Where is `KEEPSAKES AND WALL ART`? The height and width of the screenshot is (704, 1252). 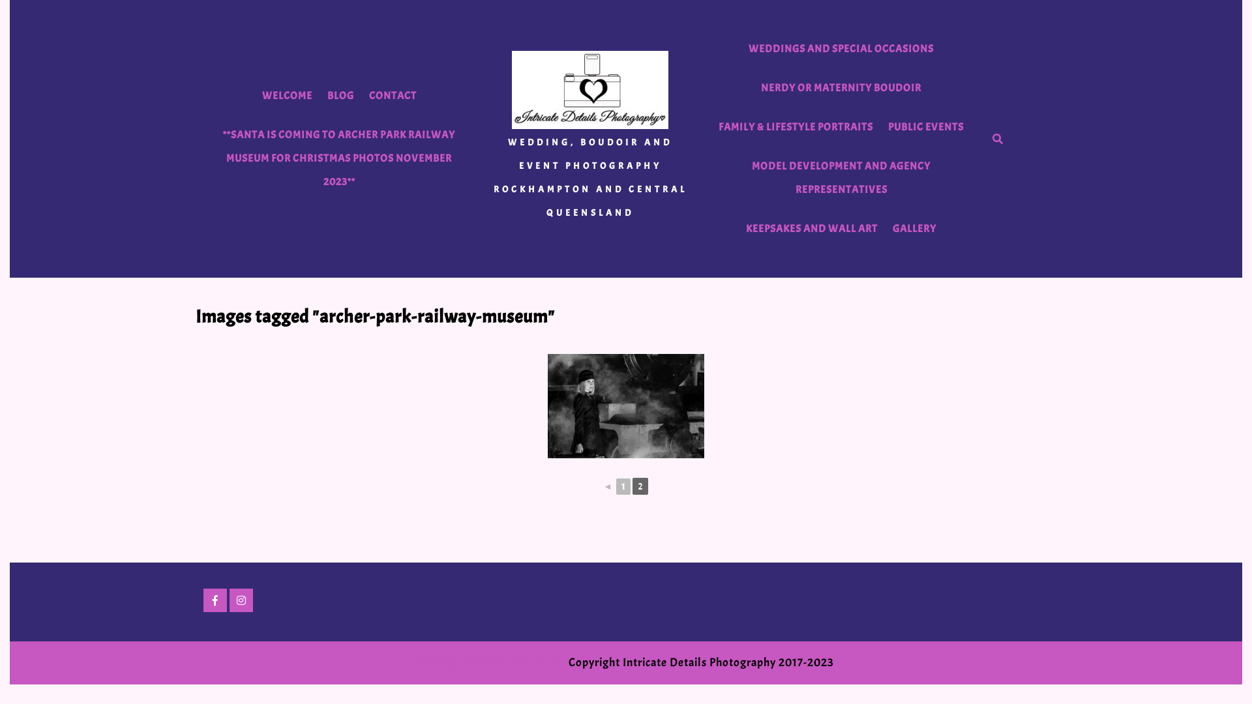
KEEPSAKES AND WALL ART is located at coordinates (812, 229).